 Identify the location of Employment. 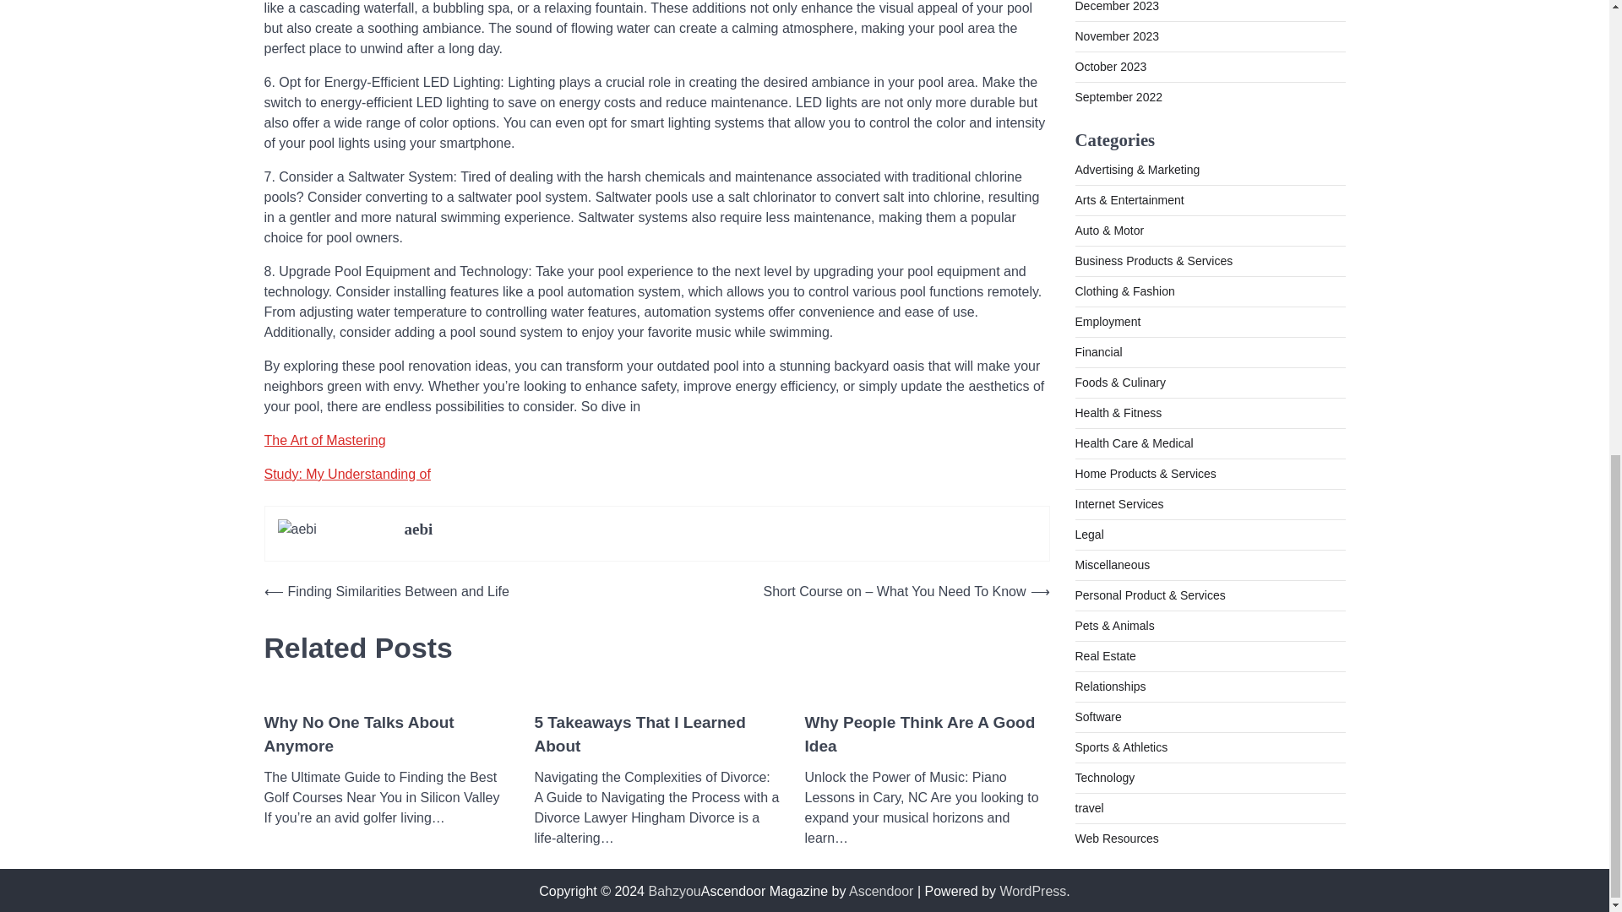
(1107, 204).